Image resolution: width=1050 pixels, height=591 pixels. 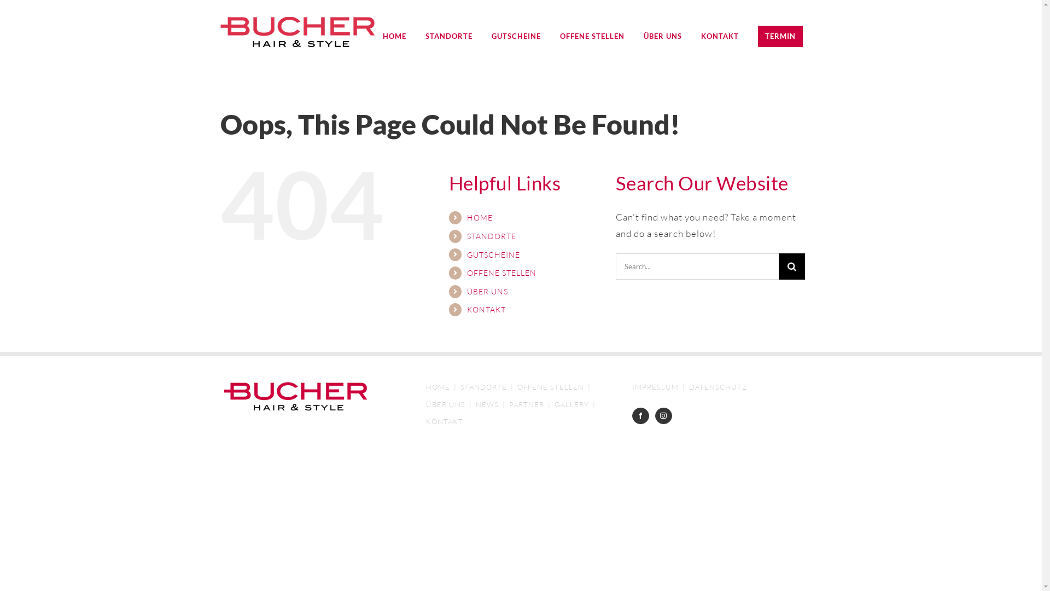 What do you see at coordinates (492, 236) in the screenshot?
I see `STANDORTE` at bounding box center [492, 236].